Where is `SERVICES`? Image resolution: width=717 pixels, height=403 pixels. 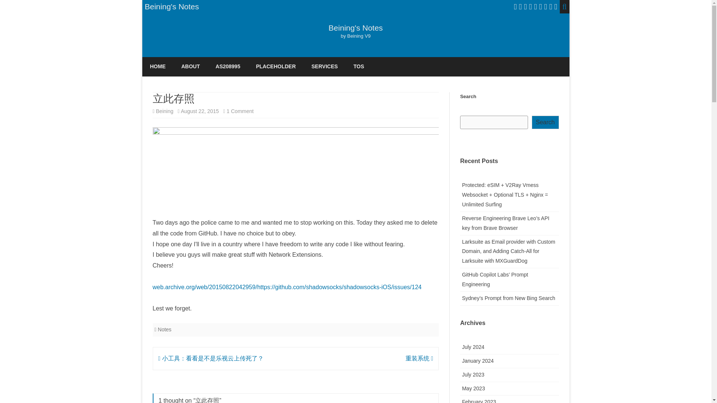 SERVICES is located at coordinates (324, 67).